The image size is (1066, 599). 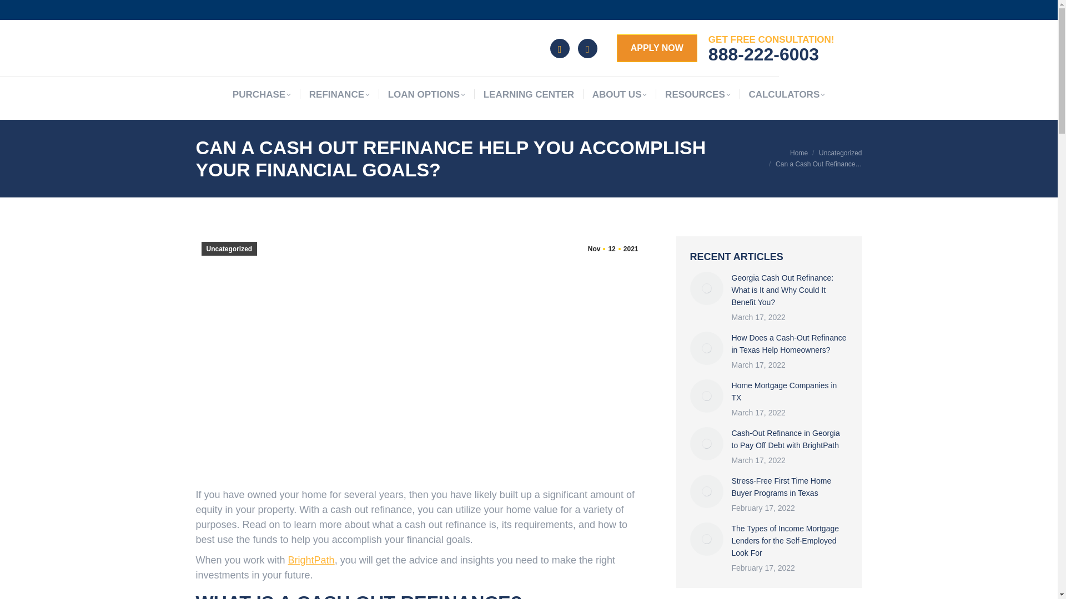 I want to click on Uncategorized, so click(x=839, y=153).